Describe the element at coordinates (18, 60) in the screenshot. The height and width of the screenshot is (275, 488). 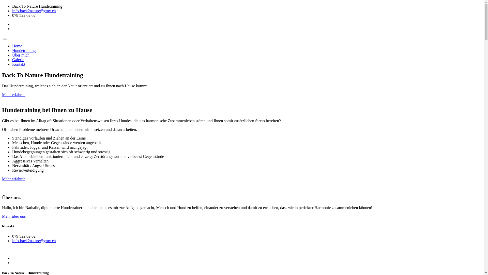
I see `Galerie` at that location.